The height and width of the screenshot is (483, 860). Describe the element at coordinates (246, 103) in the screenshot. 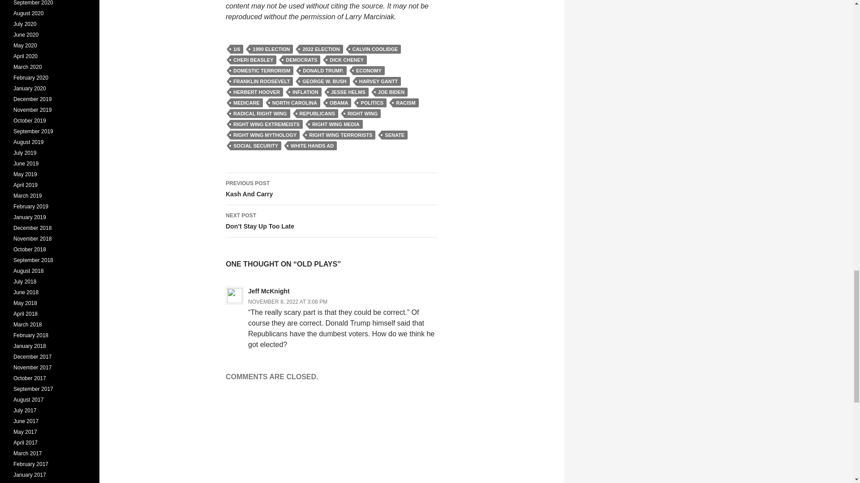

I see `MEDICARE` at that location.